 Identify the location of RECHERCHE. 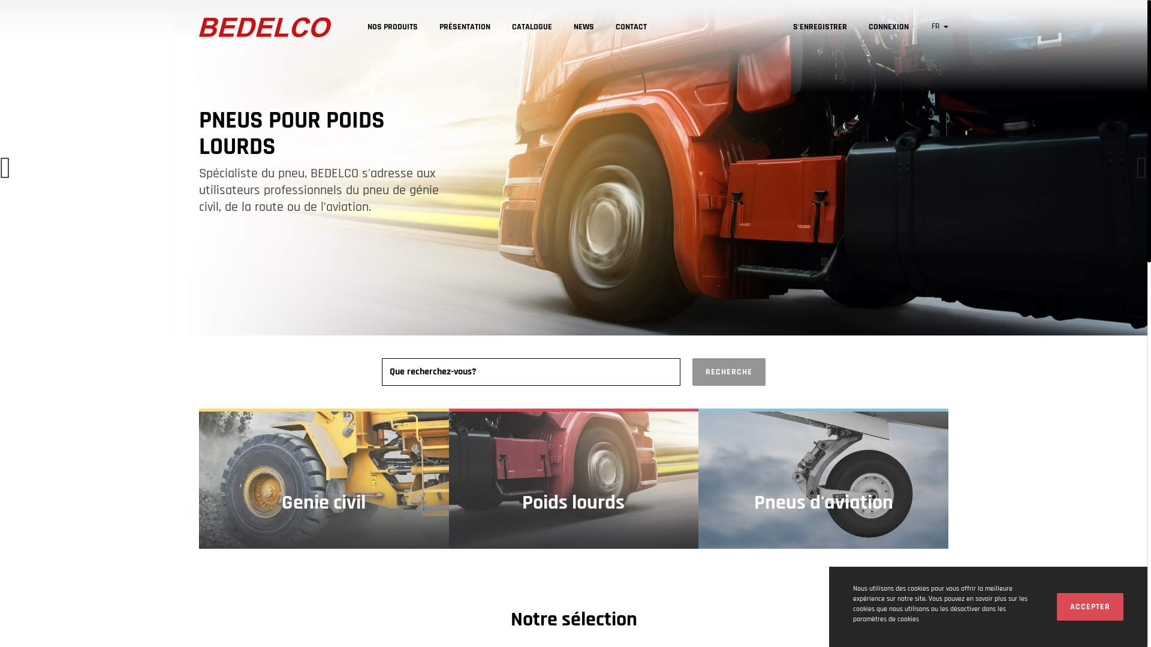
(729, 372).